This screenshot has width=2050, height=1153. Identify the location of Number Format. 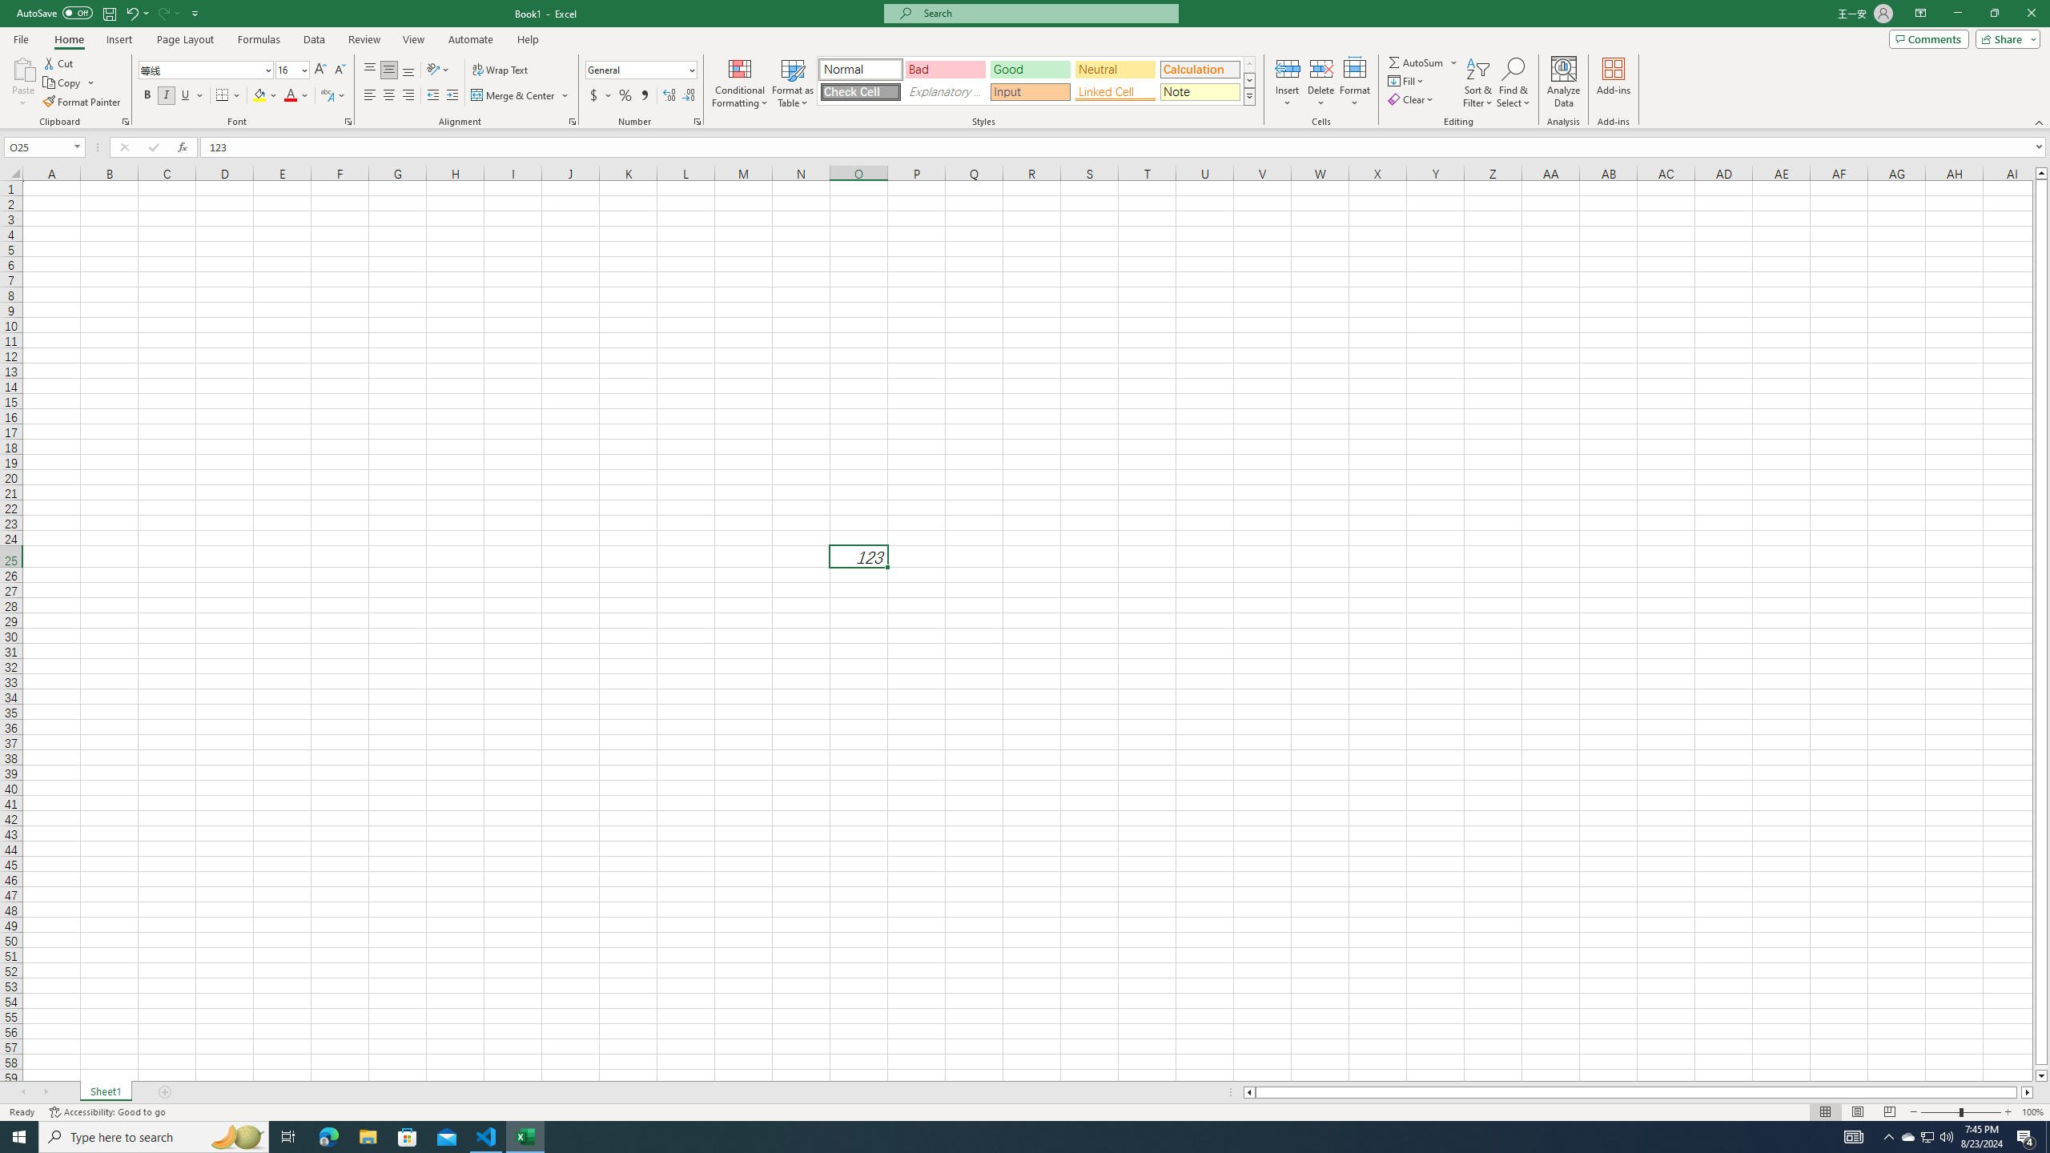
(641, 70).